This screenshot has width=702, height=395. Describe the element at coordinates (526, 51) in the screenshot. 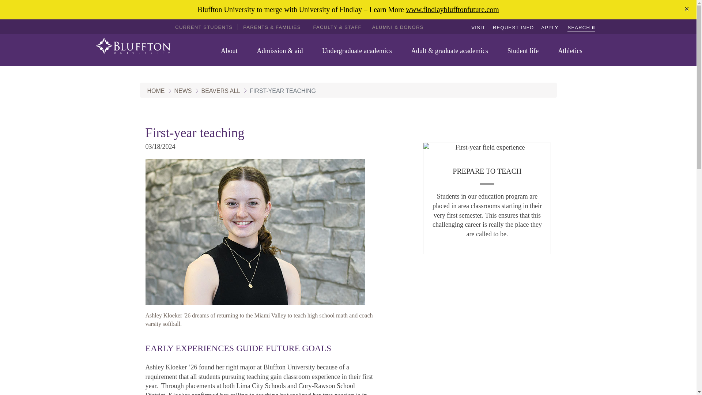

I see `Student life` at that location.